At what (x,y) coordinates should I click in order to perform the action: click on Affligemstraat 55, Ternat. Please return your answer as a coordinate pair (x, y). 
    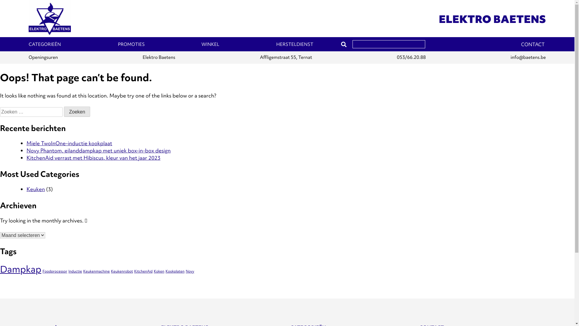
    Looking at the image, I should click on (286, 57).